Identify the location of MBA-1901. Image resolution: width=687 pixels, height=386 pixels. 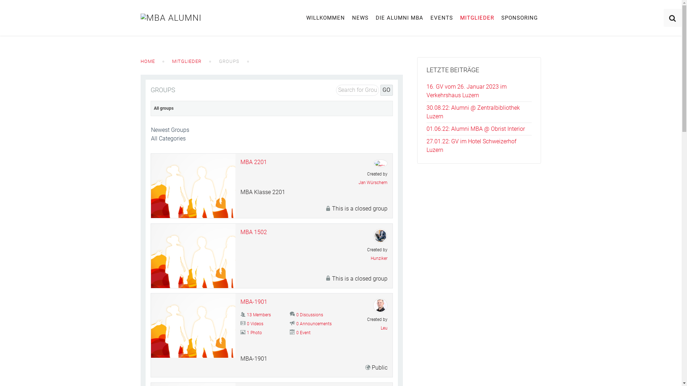
(254, 302).